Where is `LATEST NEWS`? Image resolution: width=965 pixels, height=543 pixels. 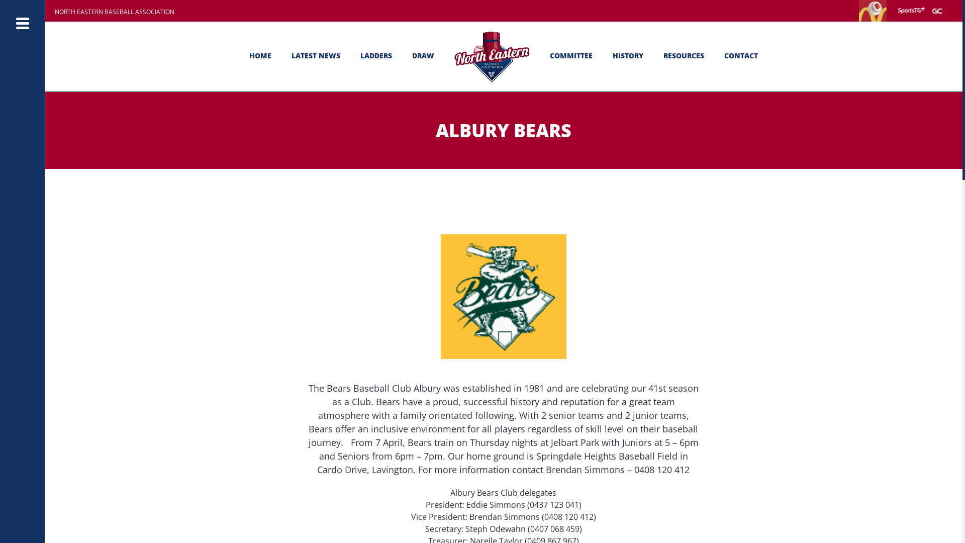 LATEST NEWS is located at coordinates (316, 56).